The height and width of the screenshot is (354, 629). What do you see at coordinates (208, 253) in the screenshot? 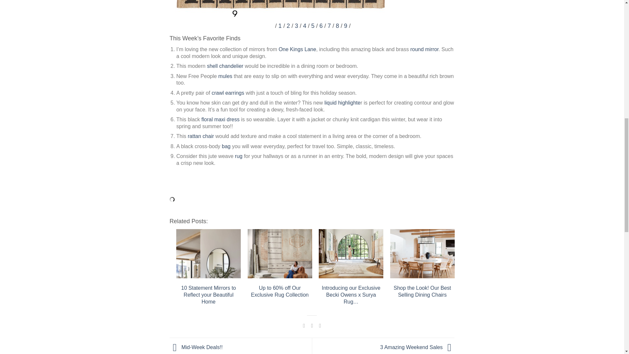
I see `10 Statement Mirrors to Reflect your Beautiful Home` at bounding box center [208, 253].